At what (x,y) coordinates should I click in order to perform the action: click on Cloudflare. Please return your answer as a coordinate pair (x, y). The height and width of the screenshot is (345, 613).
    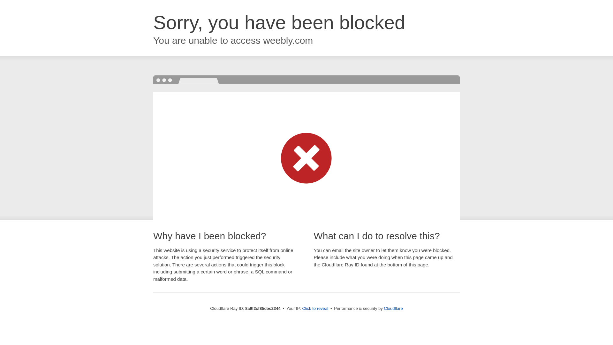
    Looking at the image, I should click on (393, 308).